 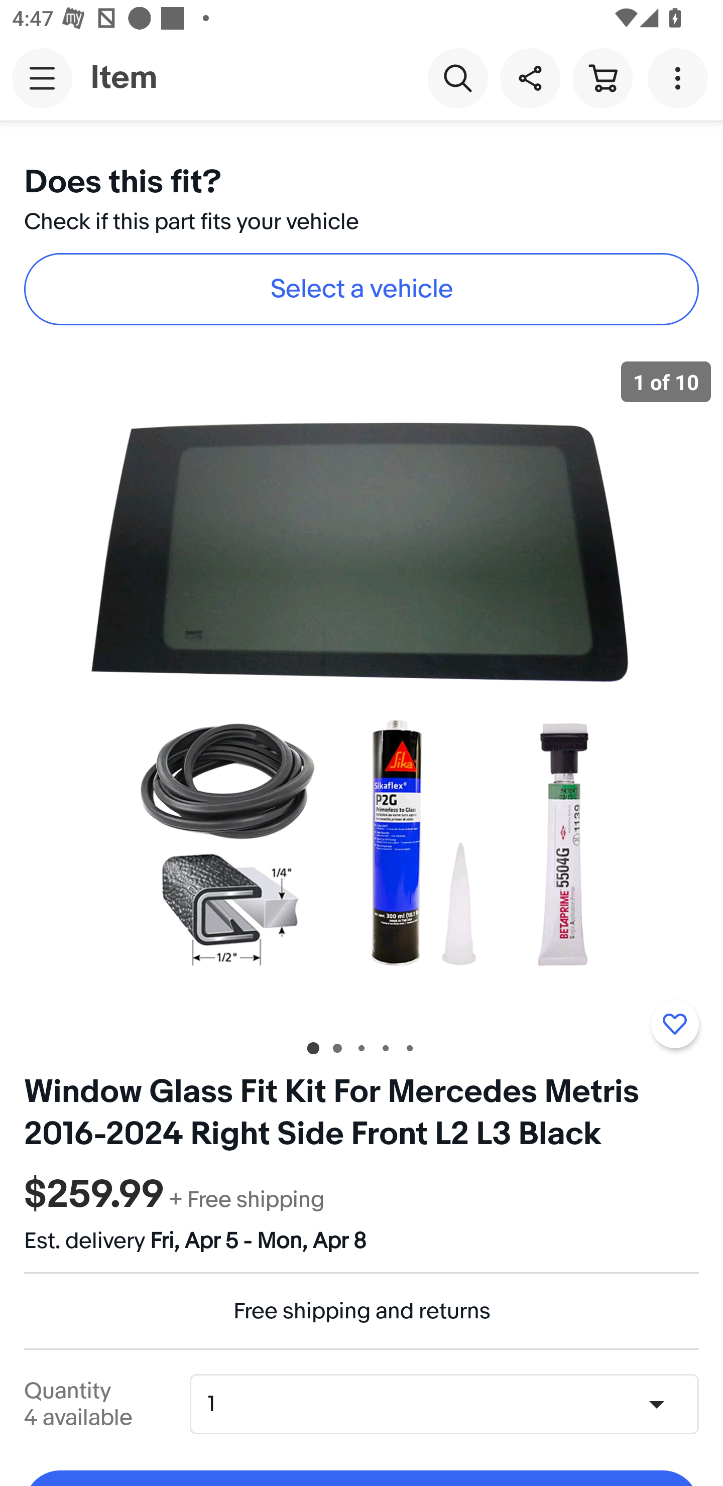 What do you see at coordinates (457, 77) in the screenshot?
I see `Search` at bounding box center [457, 77].